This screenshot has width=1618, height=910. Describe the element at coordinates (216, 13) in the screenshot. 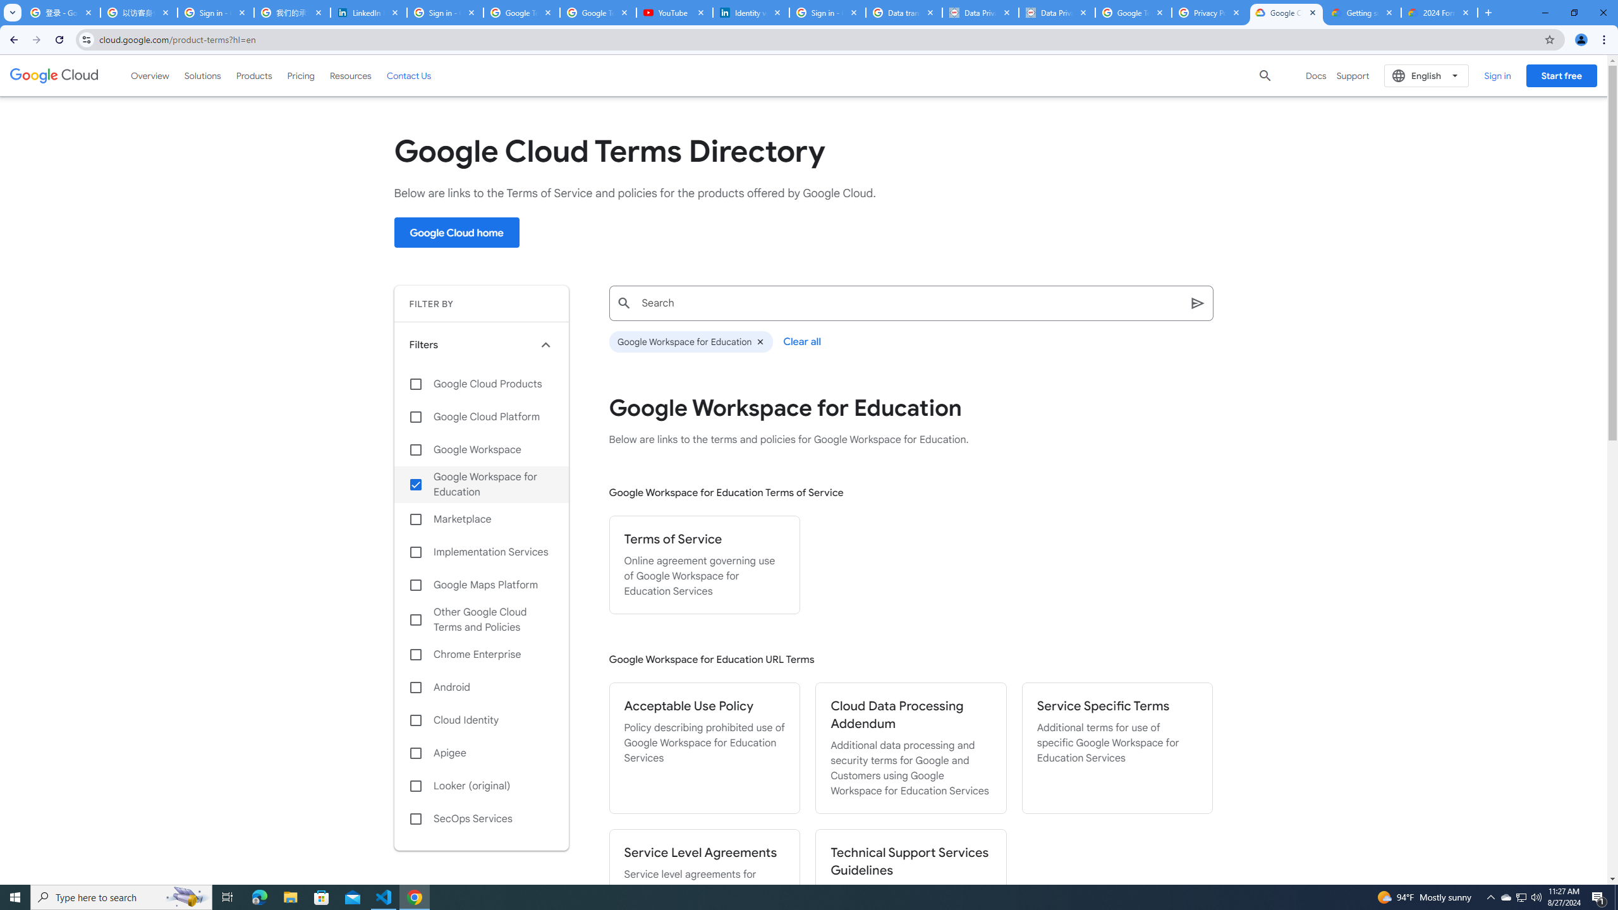

I see `Sign in - Google Accounts` at that location.